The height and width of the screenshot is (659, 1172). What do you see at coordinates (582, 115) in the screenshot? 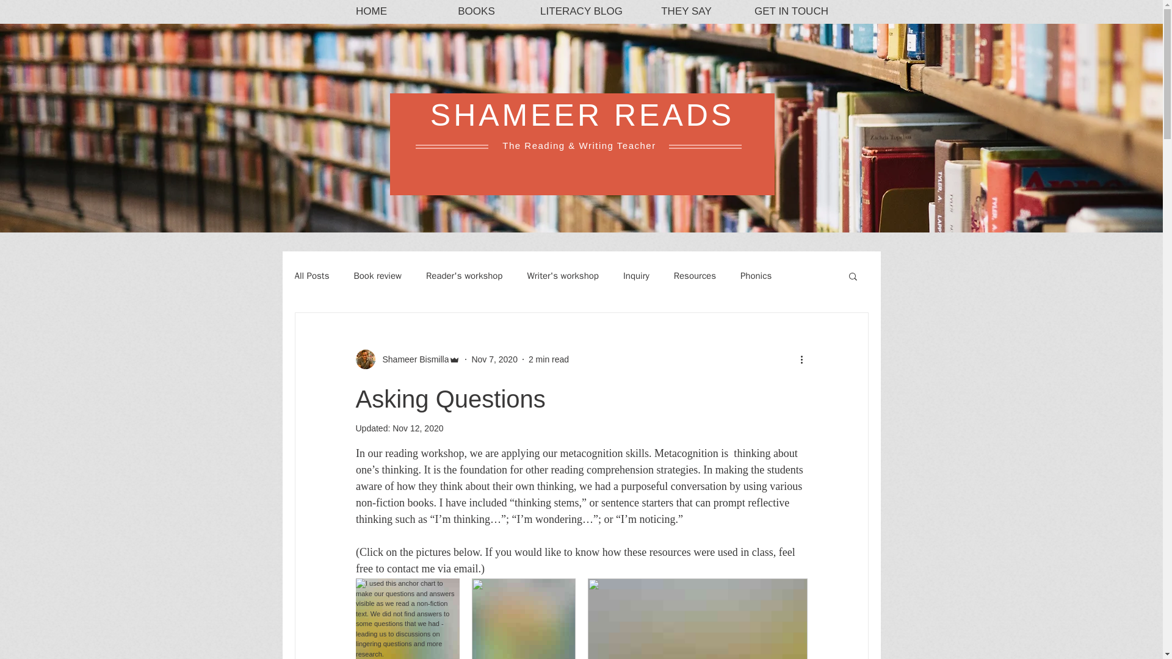
I see `SHAMEER READS` at bounding box center [582, 115].